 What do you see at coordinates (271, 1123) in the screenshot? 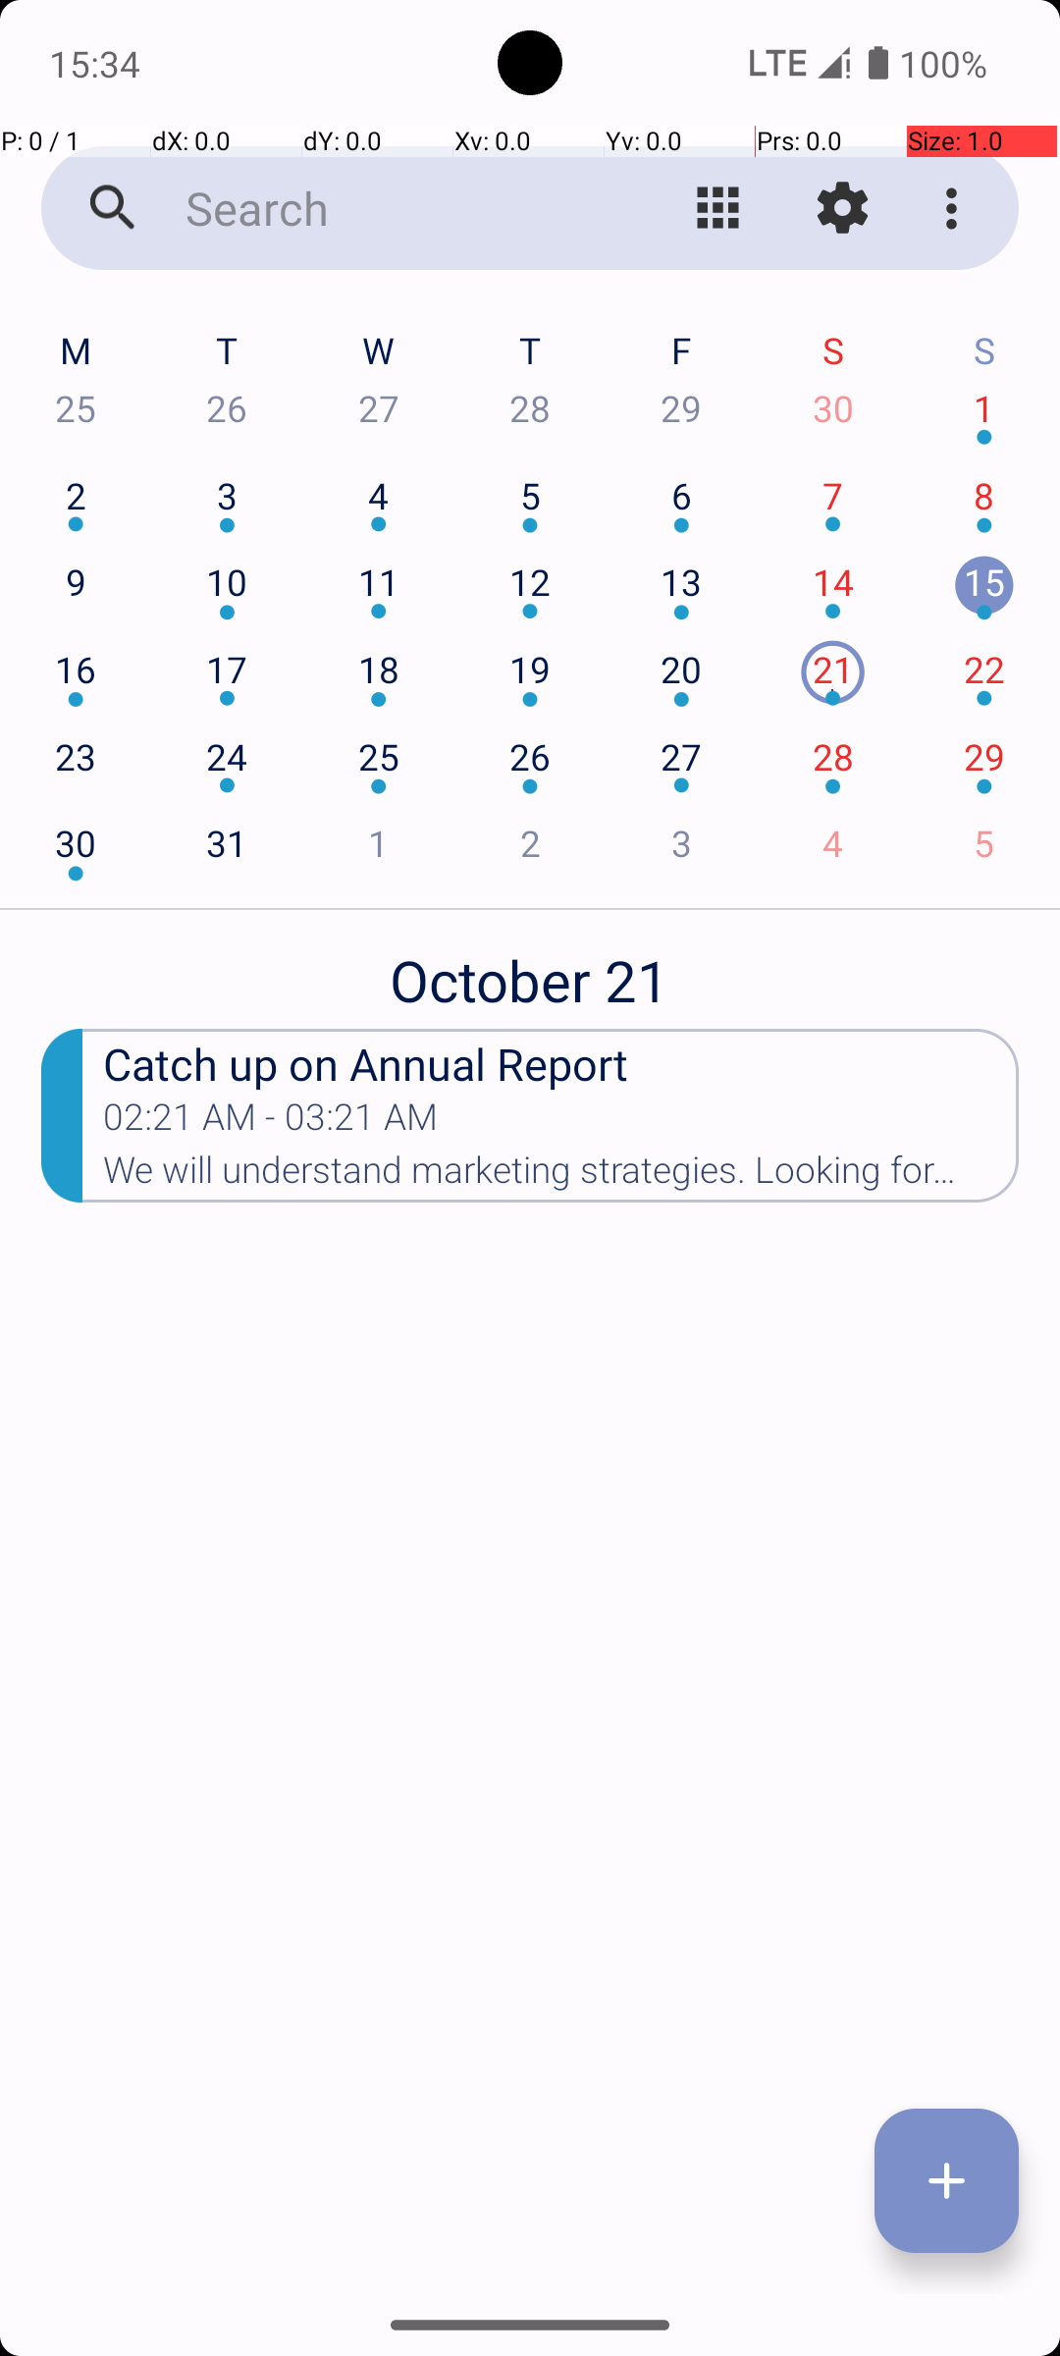
I see `02:21 AM - 03:21 AM` at bounding box center [271, 1123].